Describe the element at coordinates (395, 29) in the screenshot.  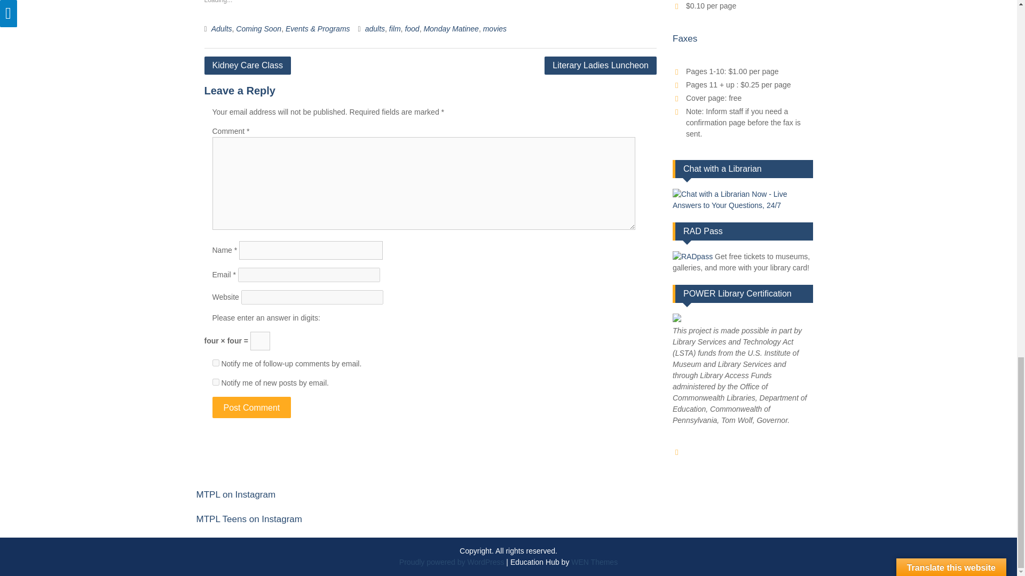
I see `film` at that location.